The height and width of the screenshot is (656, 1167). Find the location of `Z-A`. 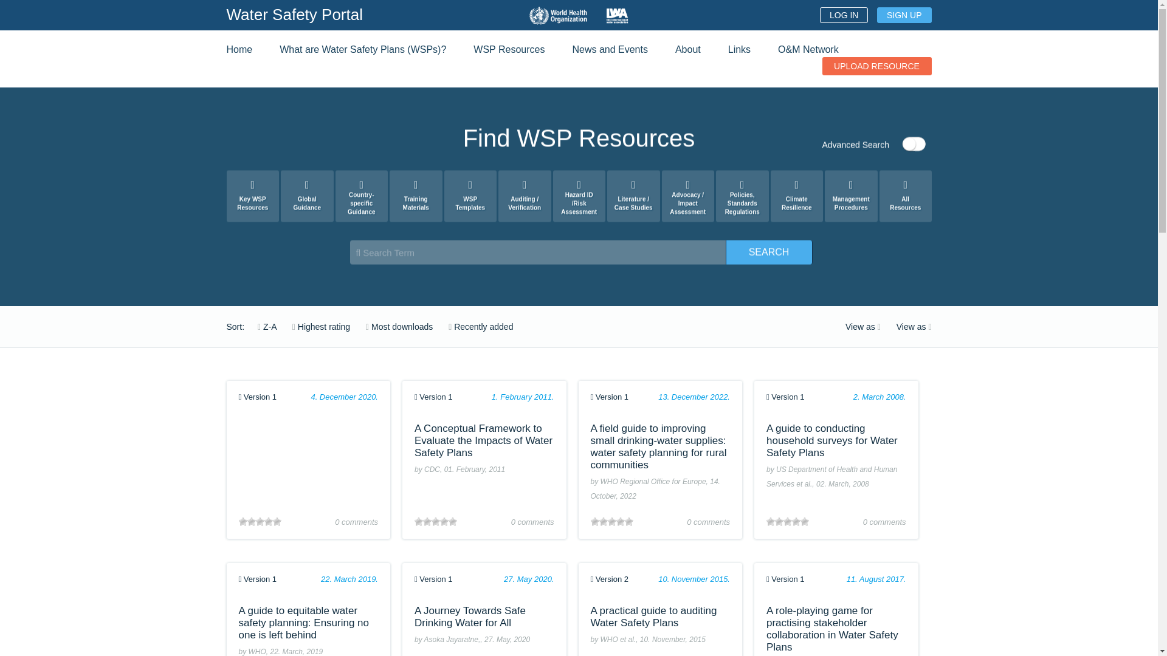

Z-A is located at coordinates (260, 327).